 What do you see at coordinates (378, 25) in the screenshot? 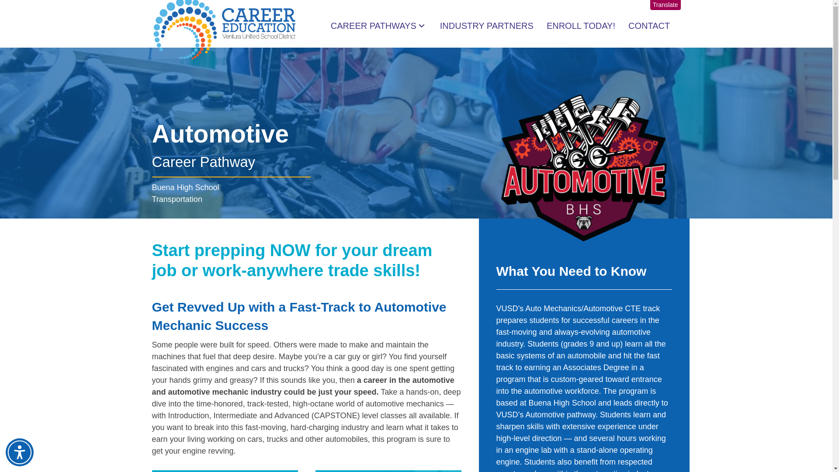
I see `CAREER PATHWAYS` at bounding box center [378, 25].